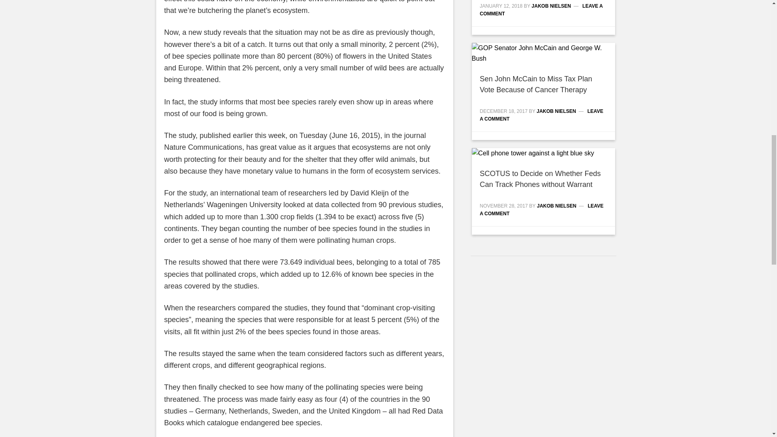 The height and width of the screenshot is (437, 777). Describe the element at coordinates (541, 115) in the screenshot. I see `LEAVE A COMMENT` at that location.